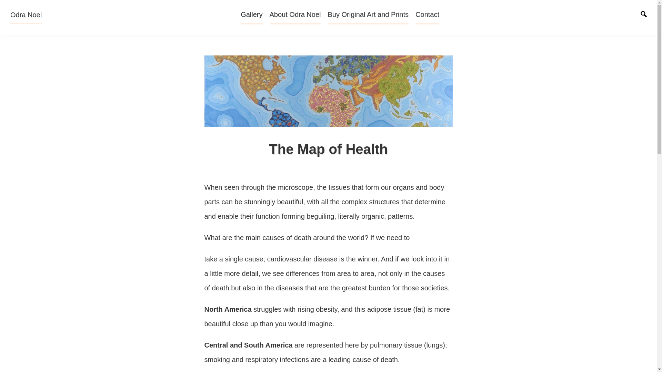 Image resolution: width=662 pixels, height=372 pixels. I want to click on Odra Noel, so click(26, 18).